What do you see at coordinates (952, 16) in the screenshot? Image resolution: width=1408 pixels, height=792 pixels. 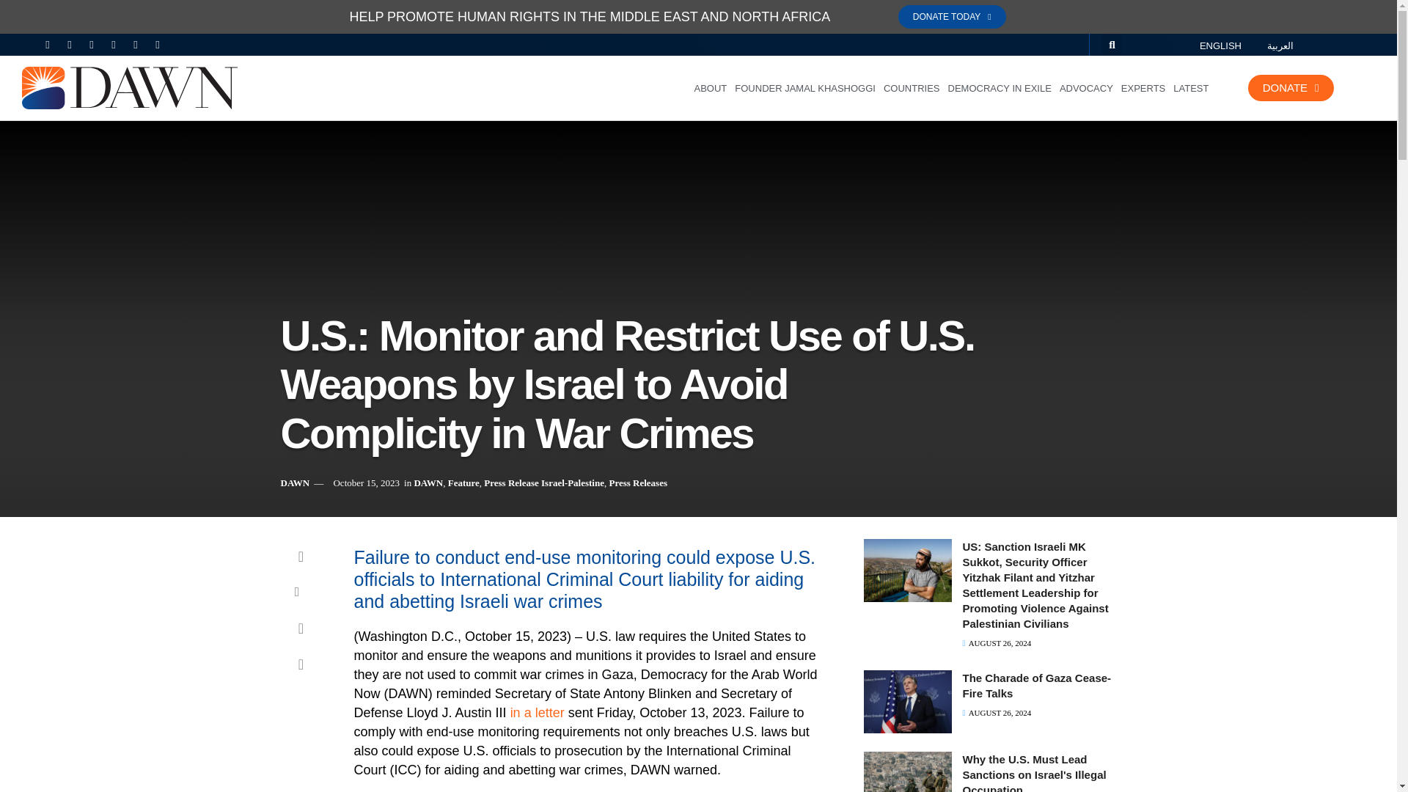 I see `DONATE TODAY` at bounding box center [952, 16].